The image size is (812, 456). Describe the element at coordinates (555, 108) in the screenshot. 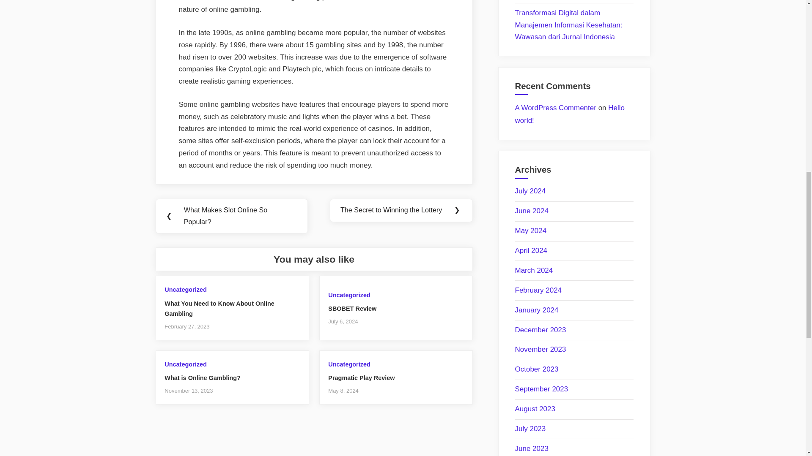

I see `A WordPress Commenter` at that location.